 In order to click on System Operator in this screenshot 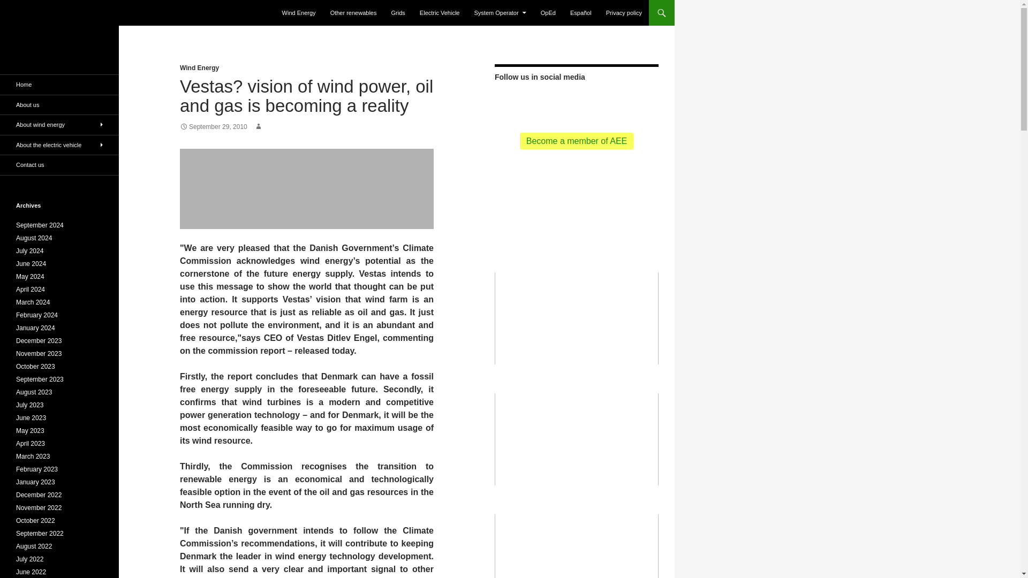, I will do `click(500, 13)`.